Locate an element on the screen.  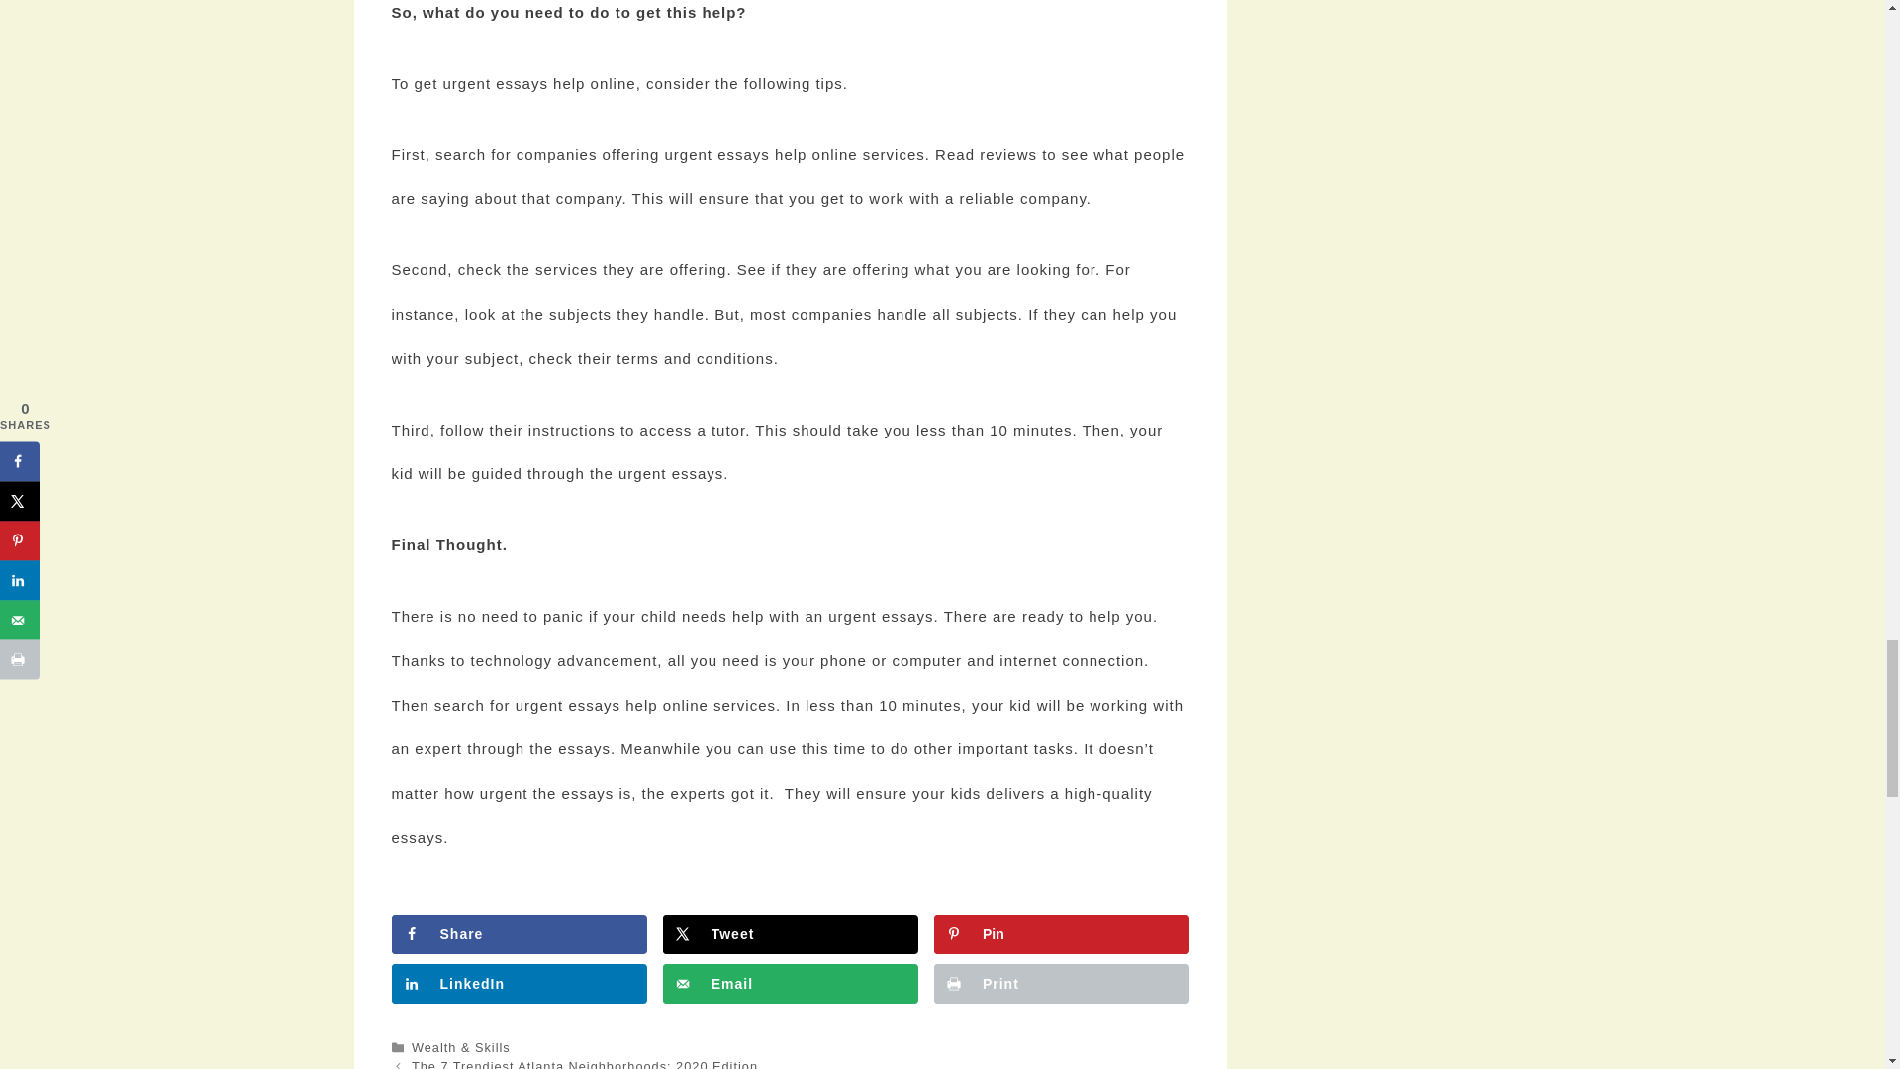
Save to Pinterest is located at coordinates (1061, 934).